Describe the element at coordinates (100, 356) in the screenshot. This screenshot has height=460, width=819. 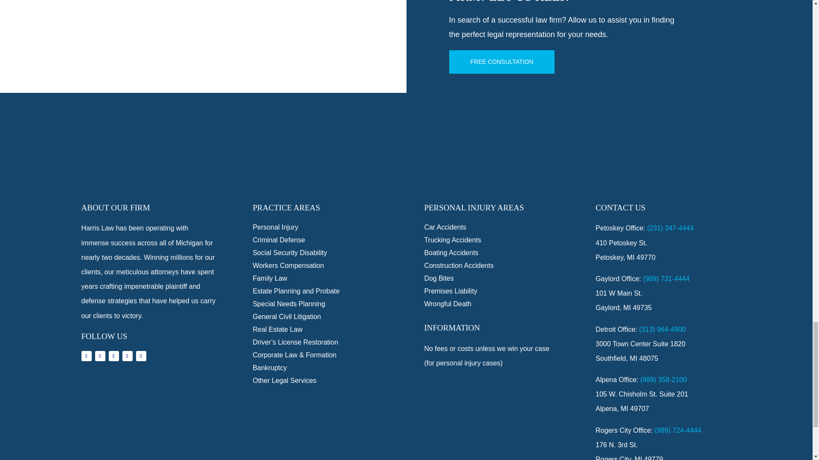
I see `Follow on X` at that location.